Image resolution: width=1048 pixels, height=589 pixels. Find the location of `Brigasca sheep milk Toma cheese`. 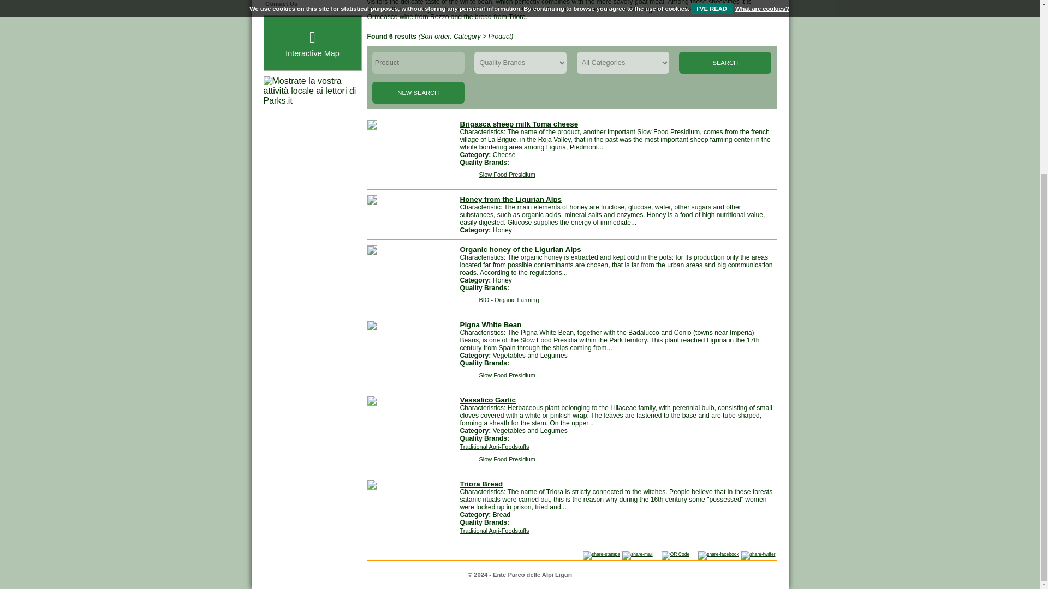

Brigasca sheep milk Toma cheese is located at coordinates (519, 124).